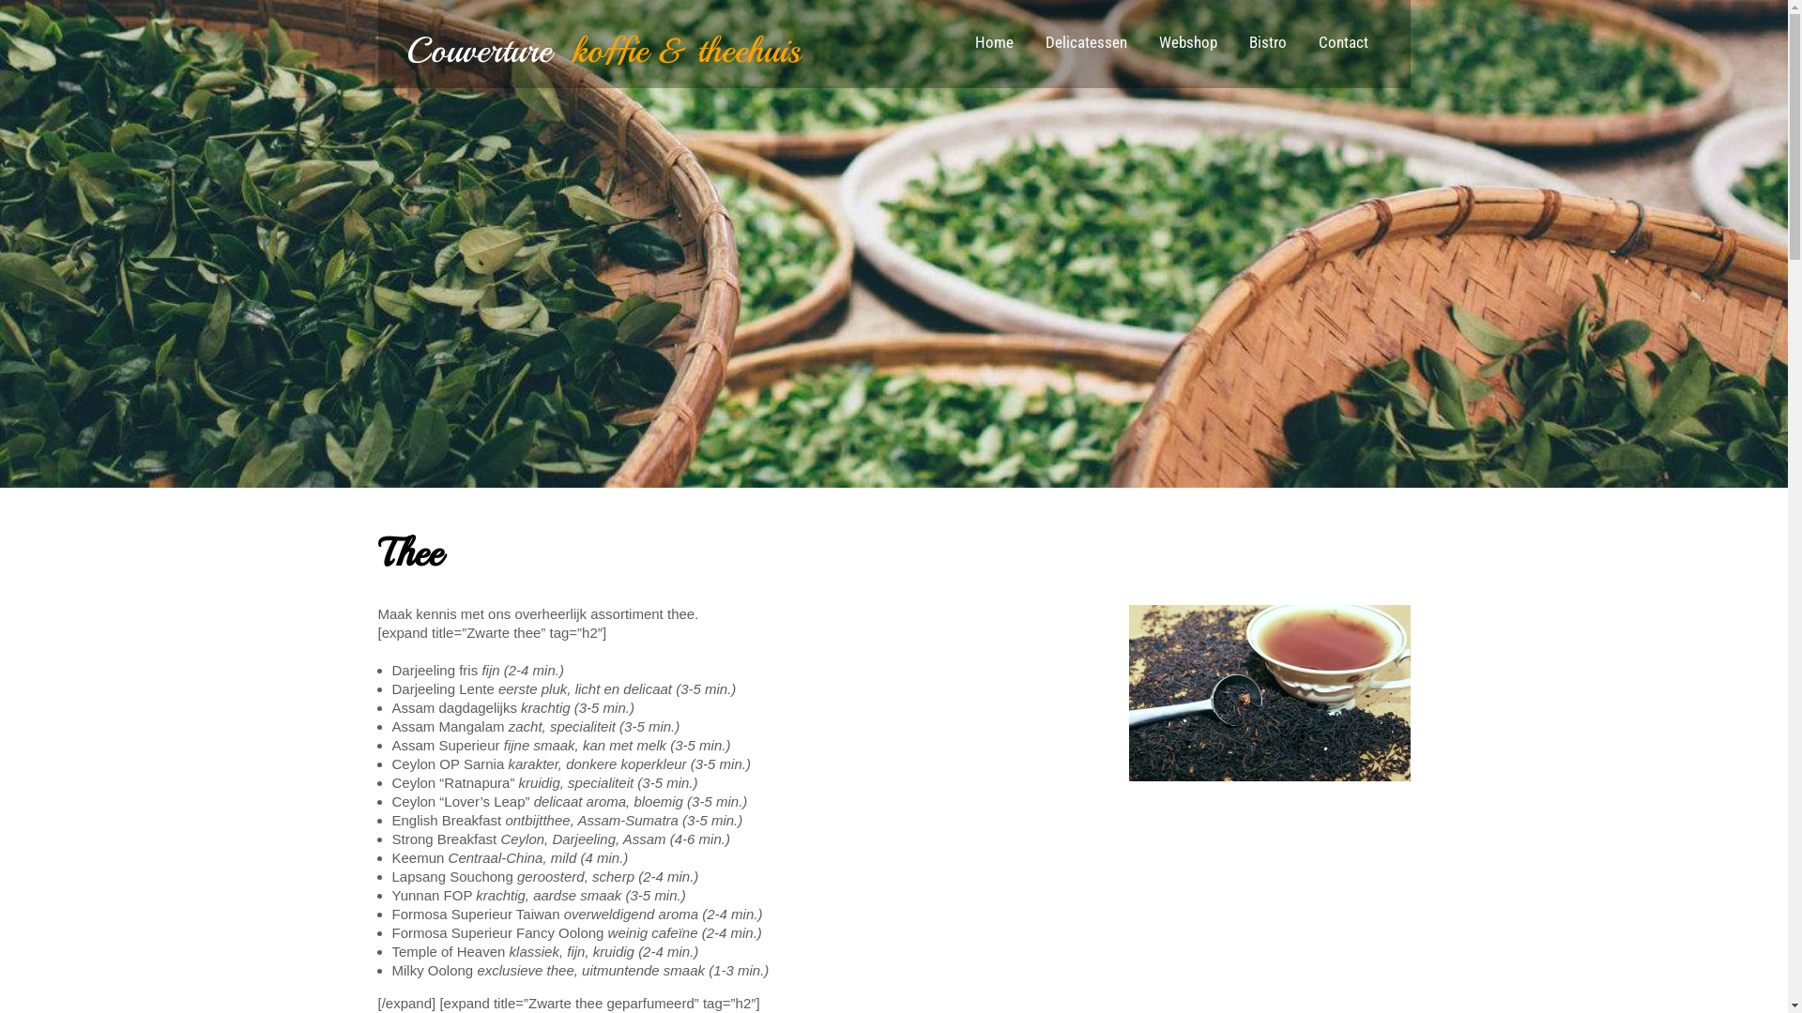 The image size is (1802, 1013). Describe the element at coordinates (1344, 44) in the screenshot. I see `Contact` at that location.